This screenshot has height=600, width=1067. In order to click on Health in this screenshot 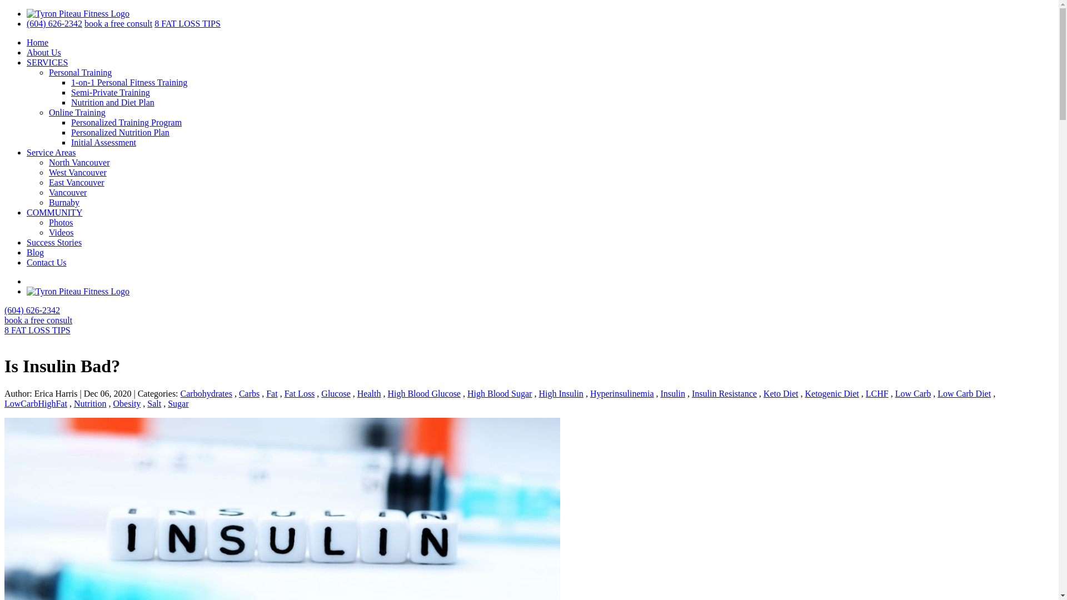, I will do `click(369, 393)`.